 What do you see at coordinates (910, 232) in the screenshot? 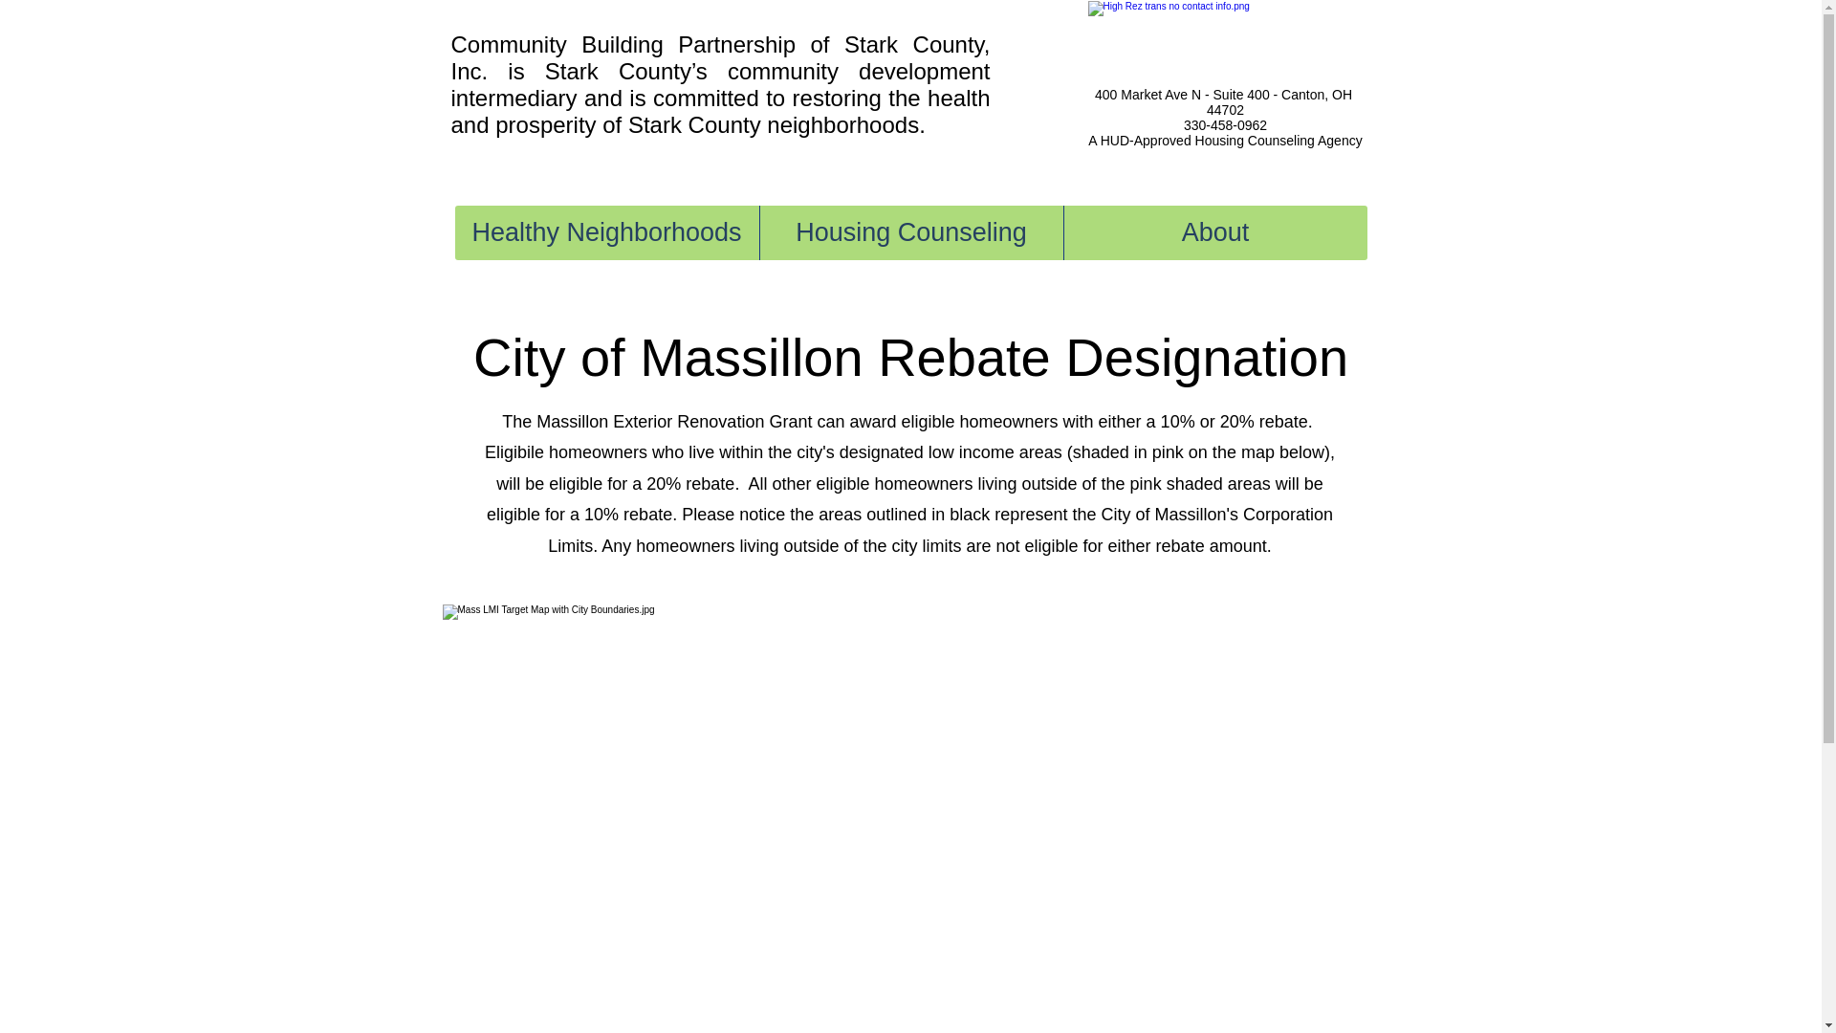
I see `Housing Counseling` at bounding box center [910, 232].